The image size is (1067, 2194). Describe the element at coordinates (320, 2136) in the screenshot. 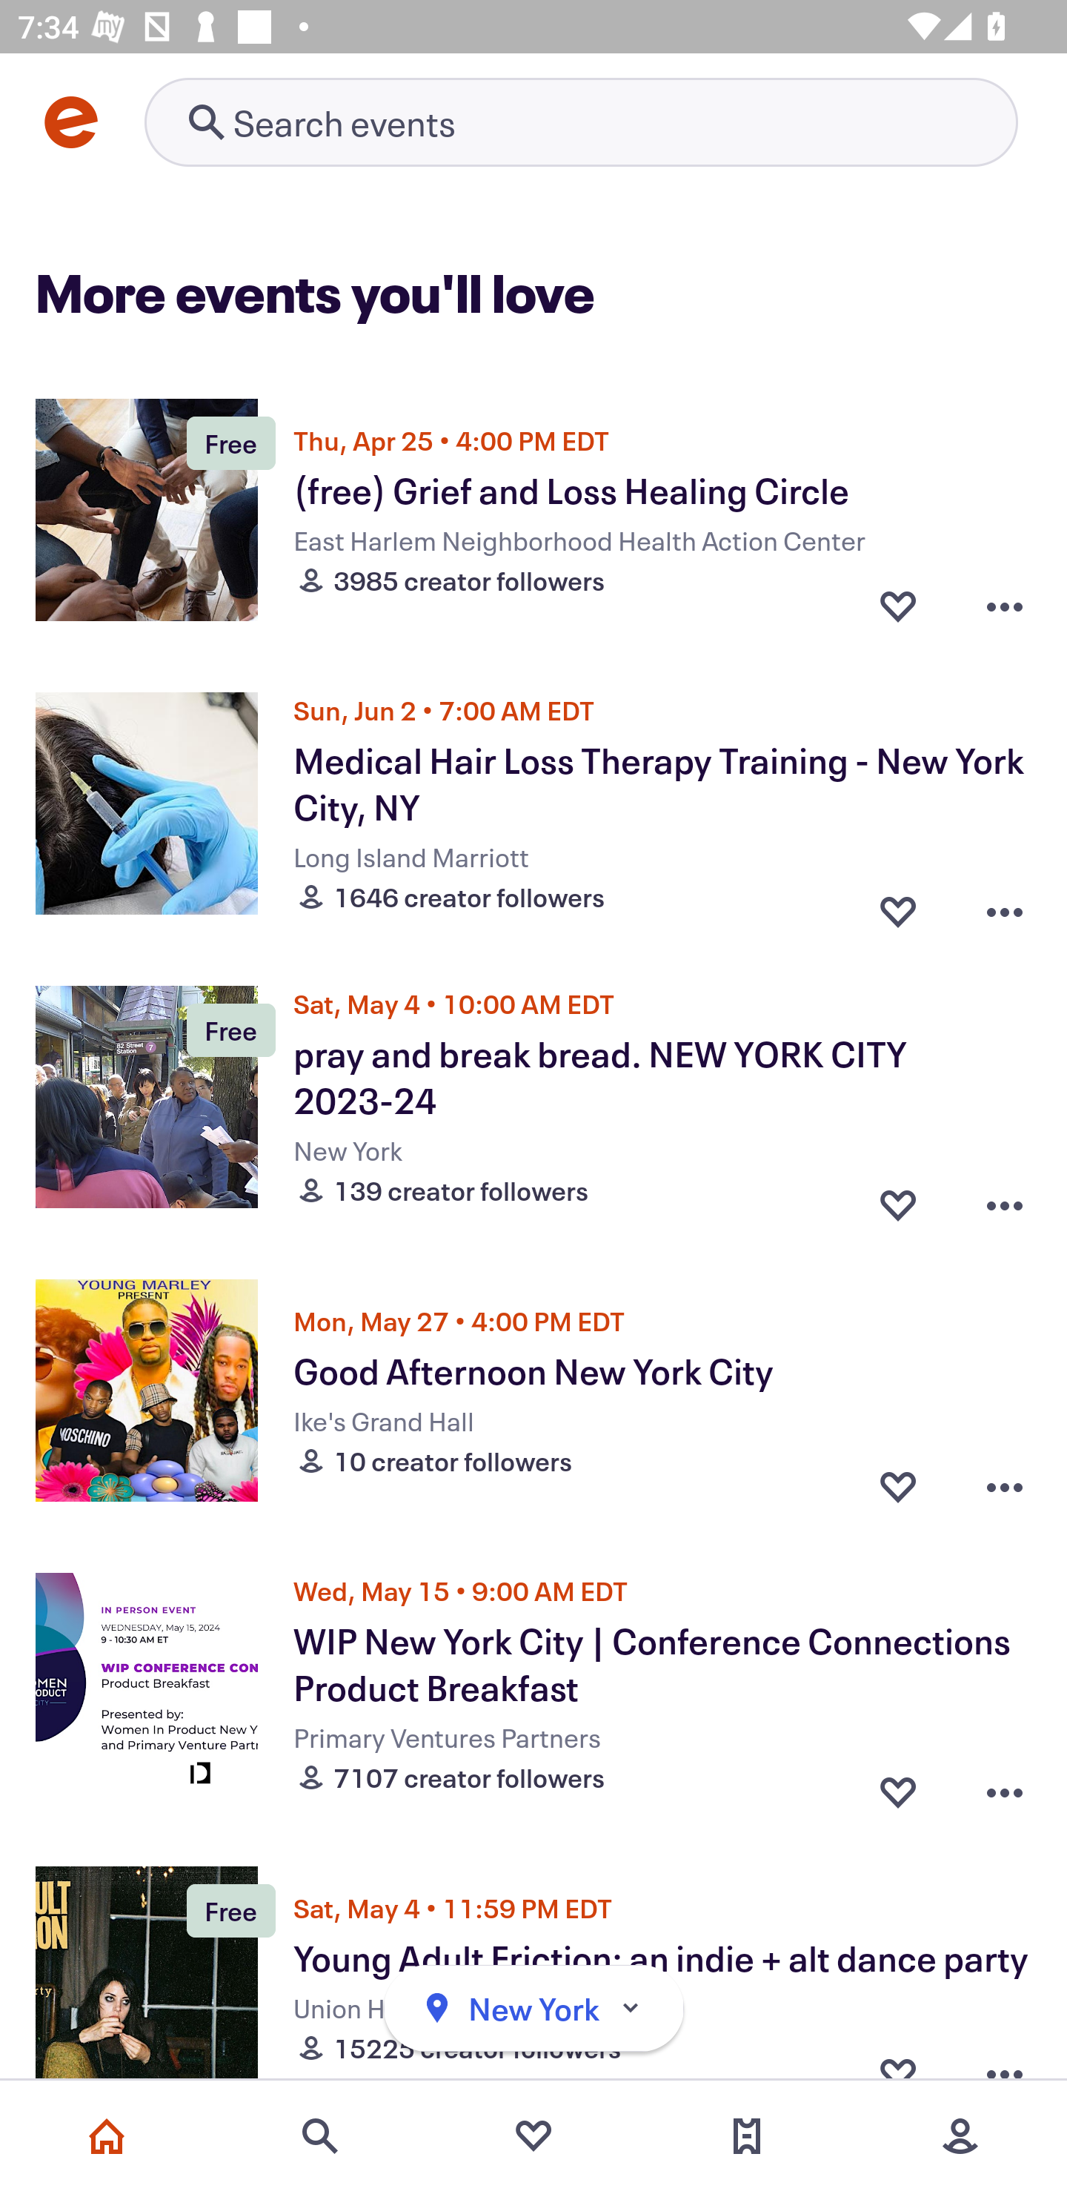

I see `Search events` at that location.